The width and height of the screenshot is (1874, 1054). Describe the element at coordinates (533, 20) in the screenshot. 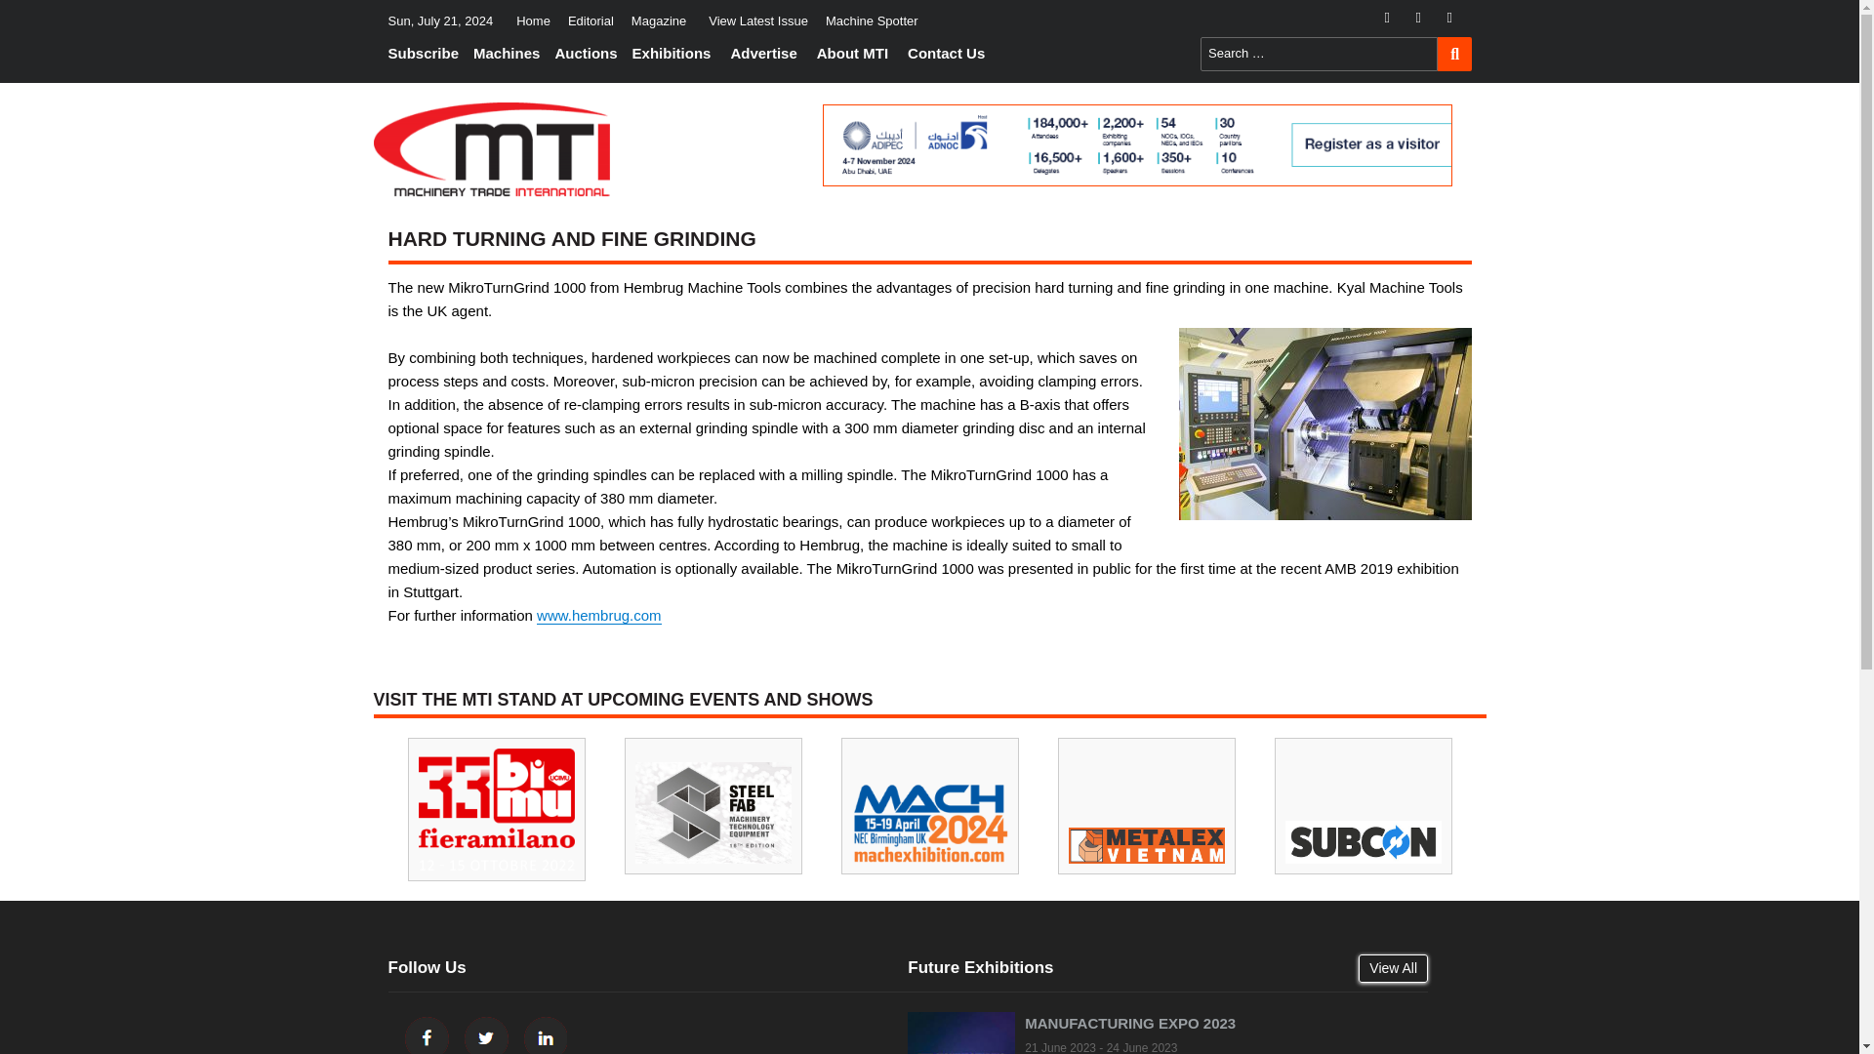

I see `Home` at that location.